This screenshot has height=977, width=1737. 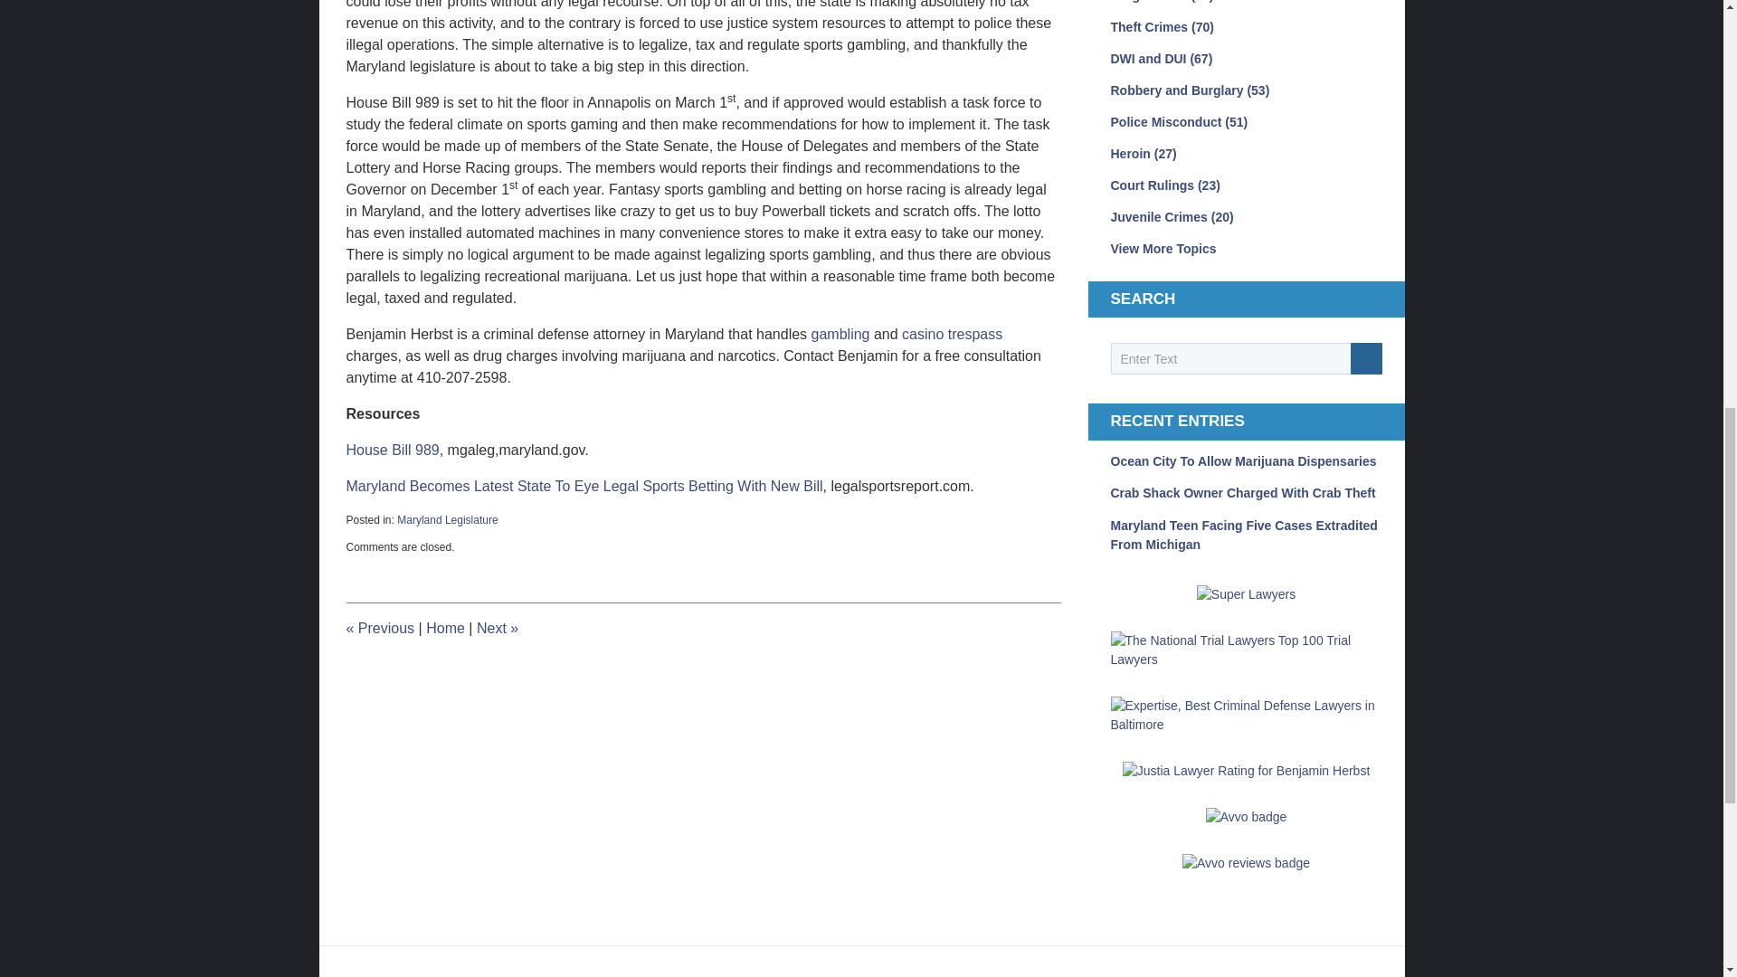 What do you see at coordinates (393, 451) in the screenshot?
I see `House Bill 989` at bounding box center [393, 451].